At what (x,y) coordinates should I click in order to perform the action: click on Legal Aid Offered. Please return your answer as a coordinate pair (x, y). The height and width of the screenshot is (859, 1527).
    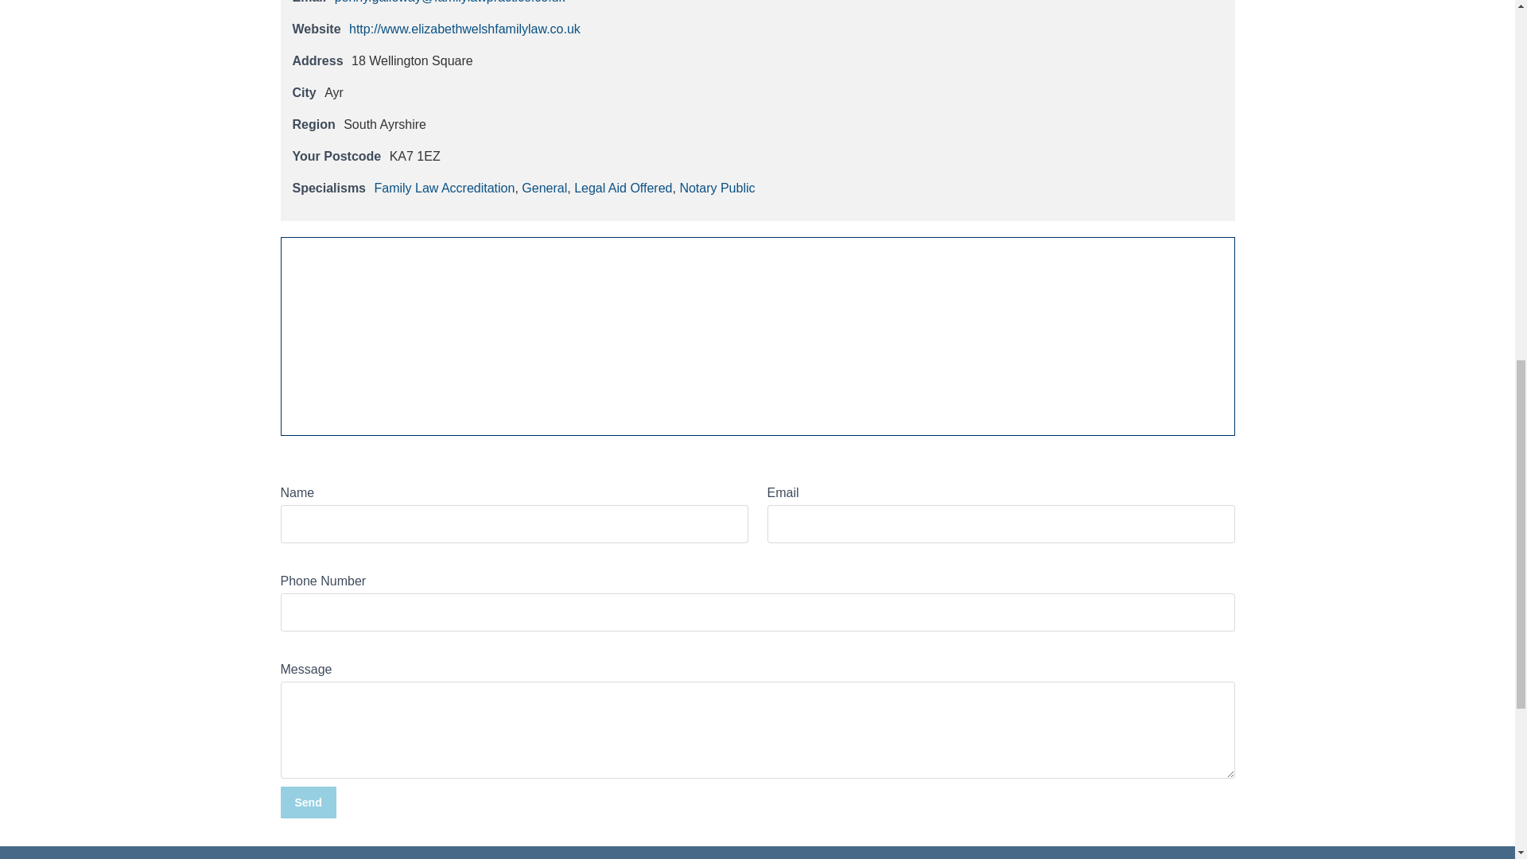
    Looking at the image, I should click on (622, 188).